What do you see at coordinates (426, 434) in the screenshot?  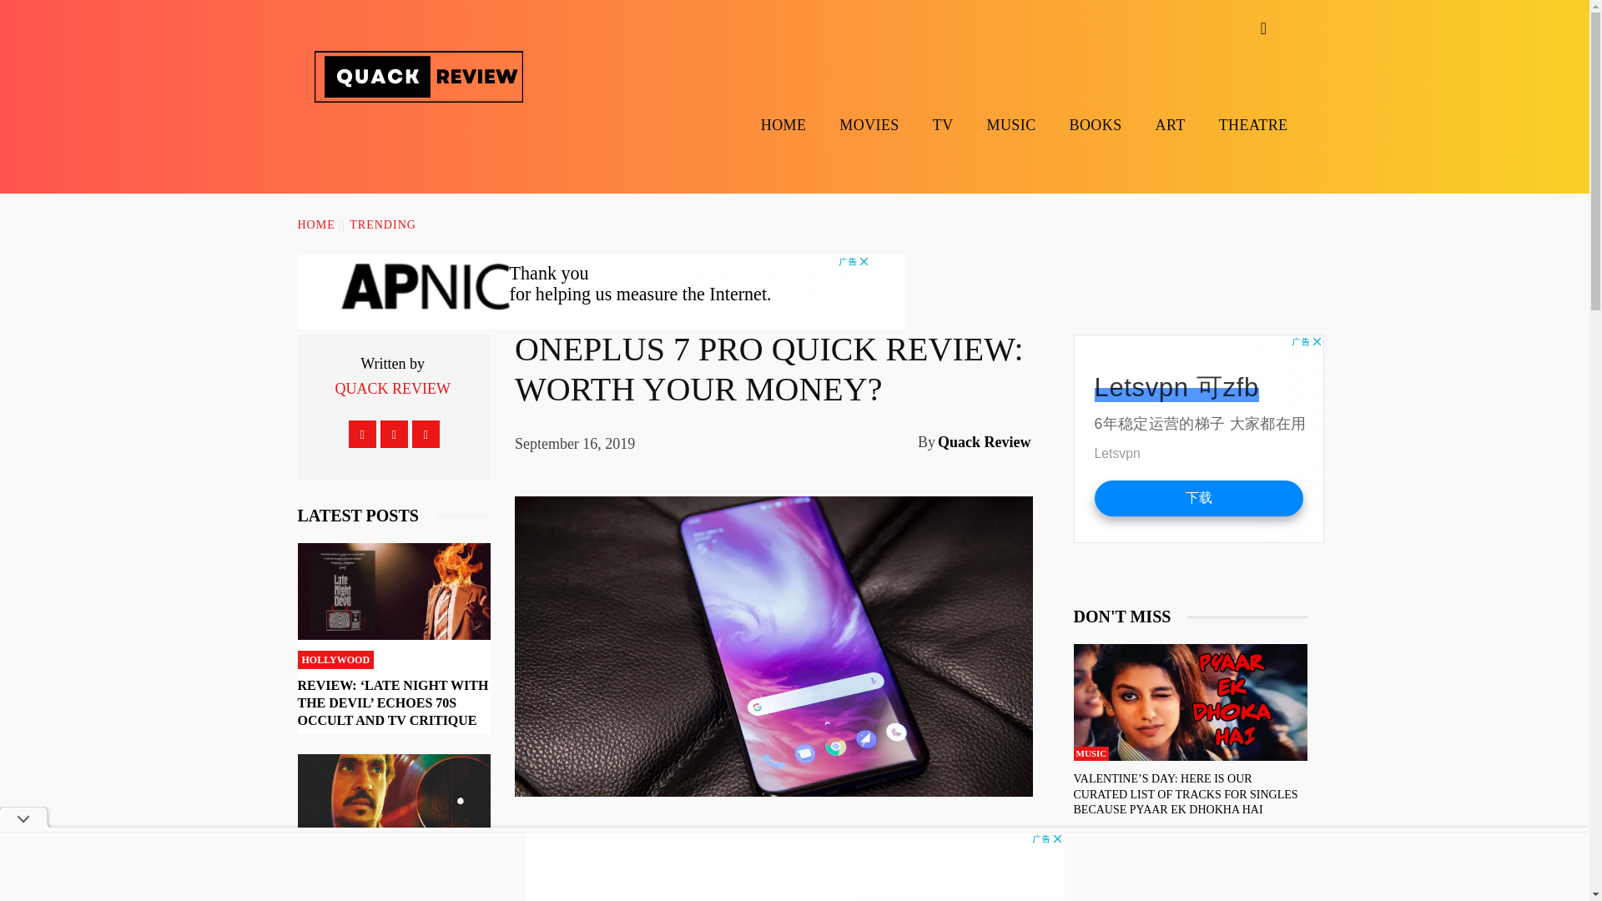 I see `Twitter` at bounding box center [426, 434].